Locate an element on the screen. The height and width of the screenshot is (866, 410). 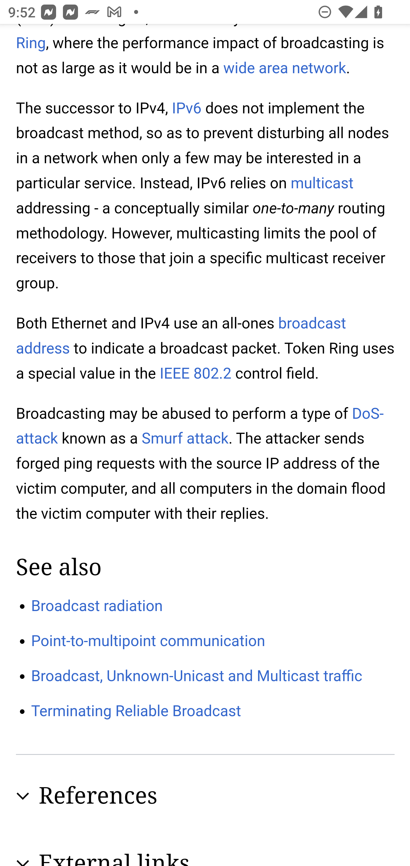
IEEE 802.2 is located at coordinates (196, 373).